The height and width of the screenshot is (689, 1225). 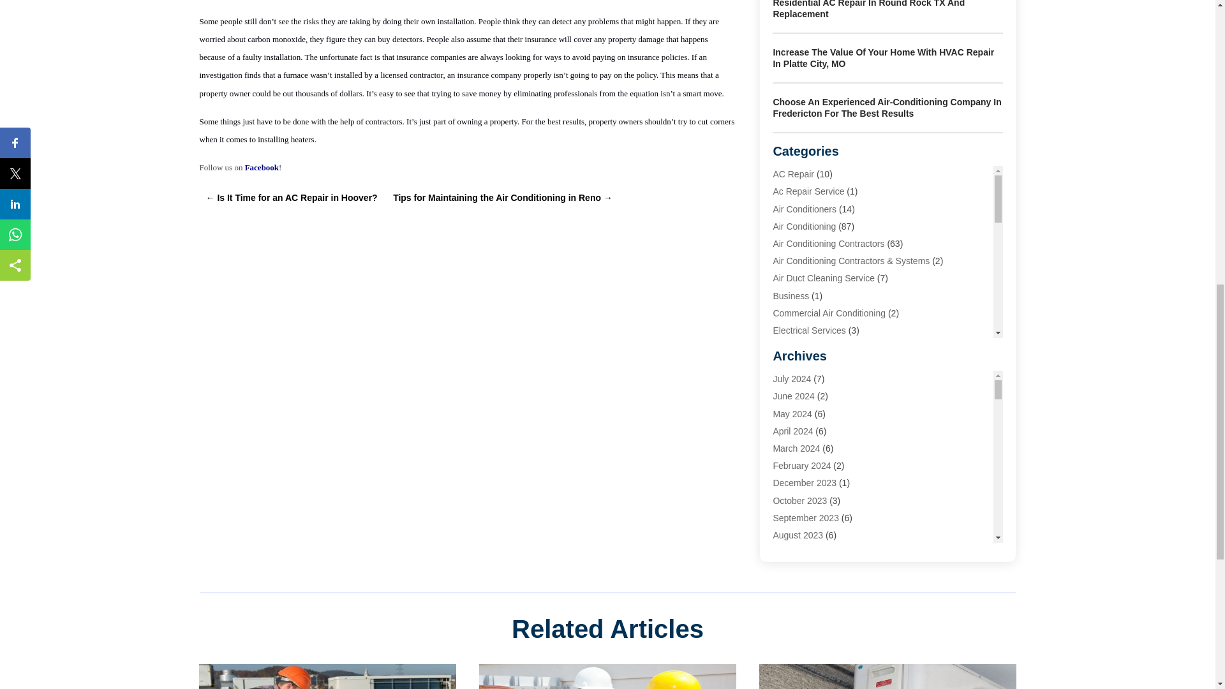 What do you see at coordinates (813, 434) in the screenshot?
I see `Heating And Cooling` at bounding box center [813, 434].